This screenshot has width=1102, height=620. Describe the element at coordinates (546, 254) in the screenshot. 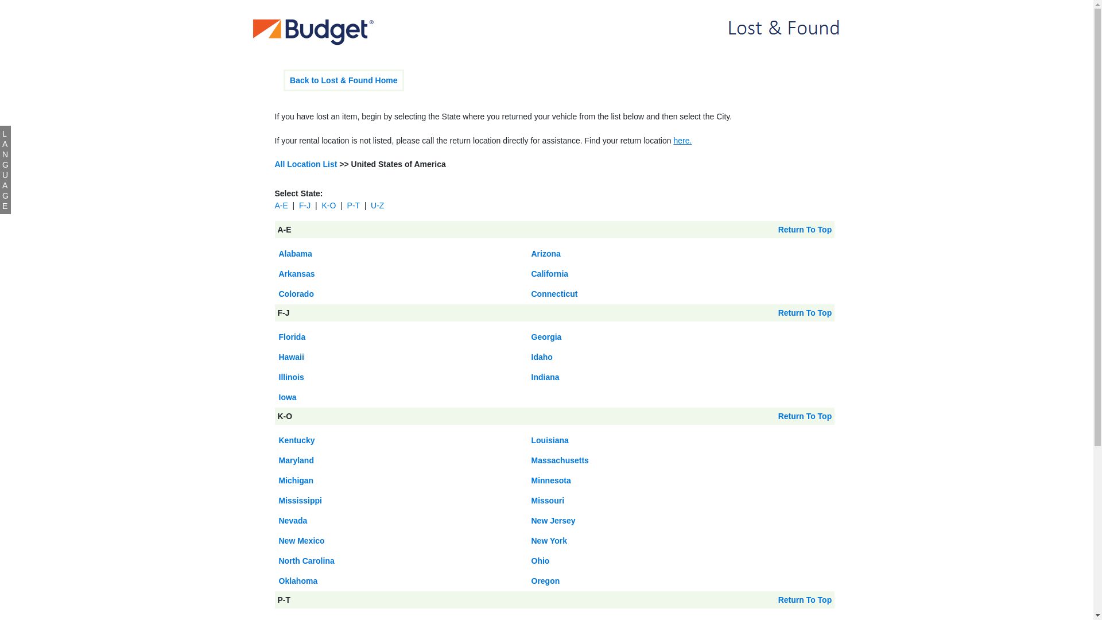

I see `Arizona` at that location.